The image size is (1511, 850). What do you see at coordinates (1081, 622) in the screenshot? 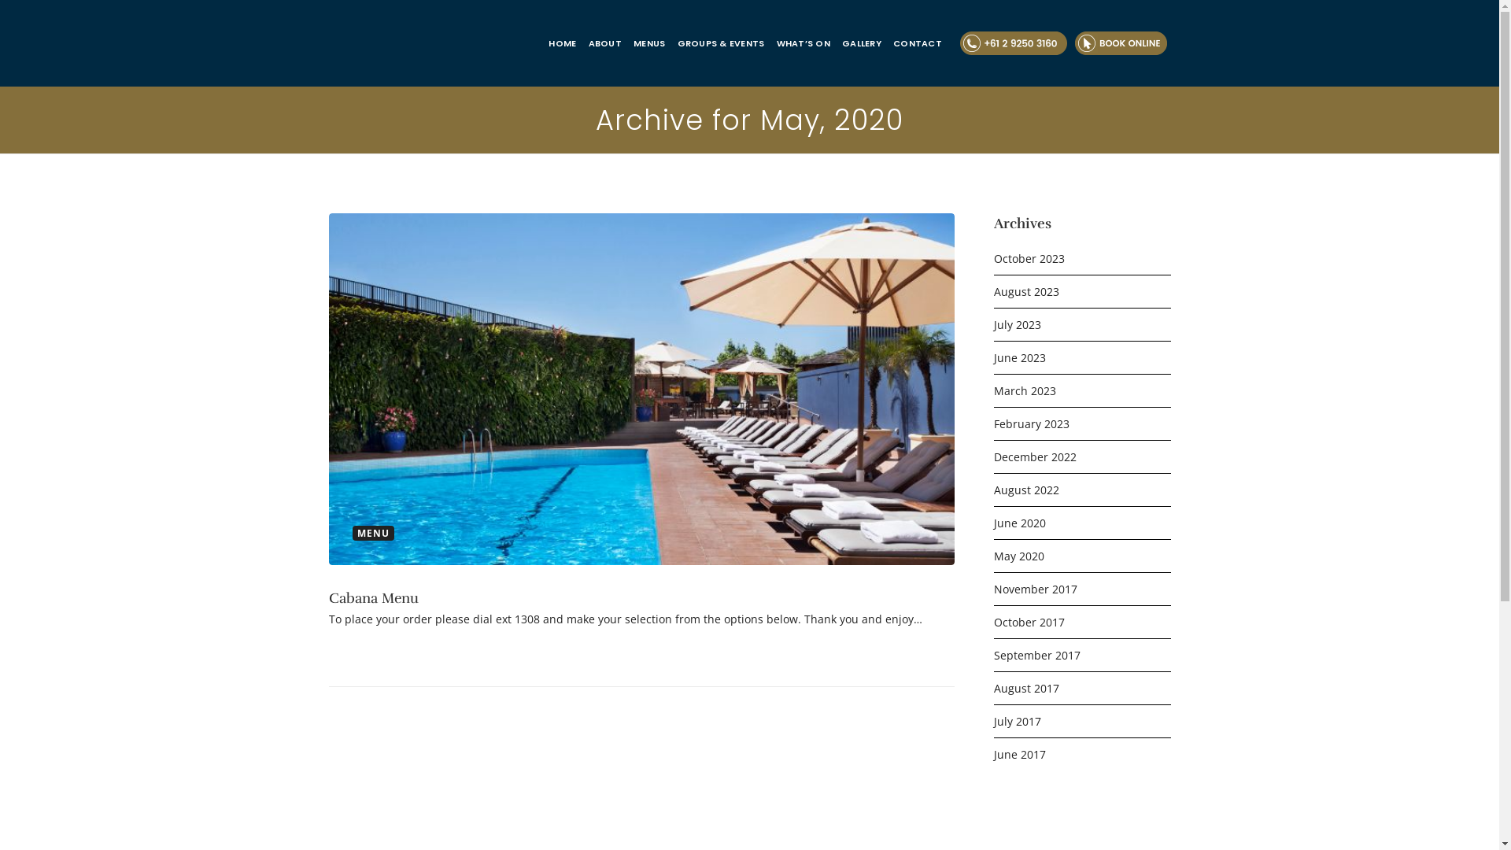
I see `October 2017` at bounding box center [1081, 622].